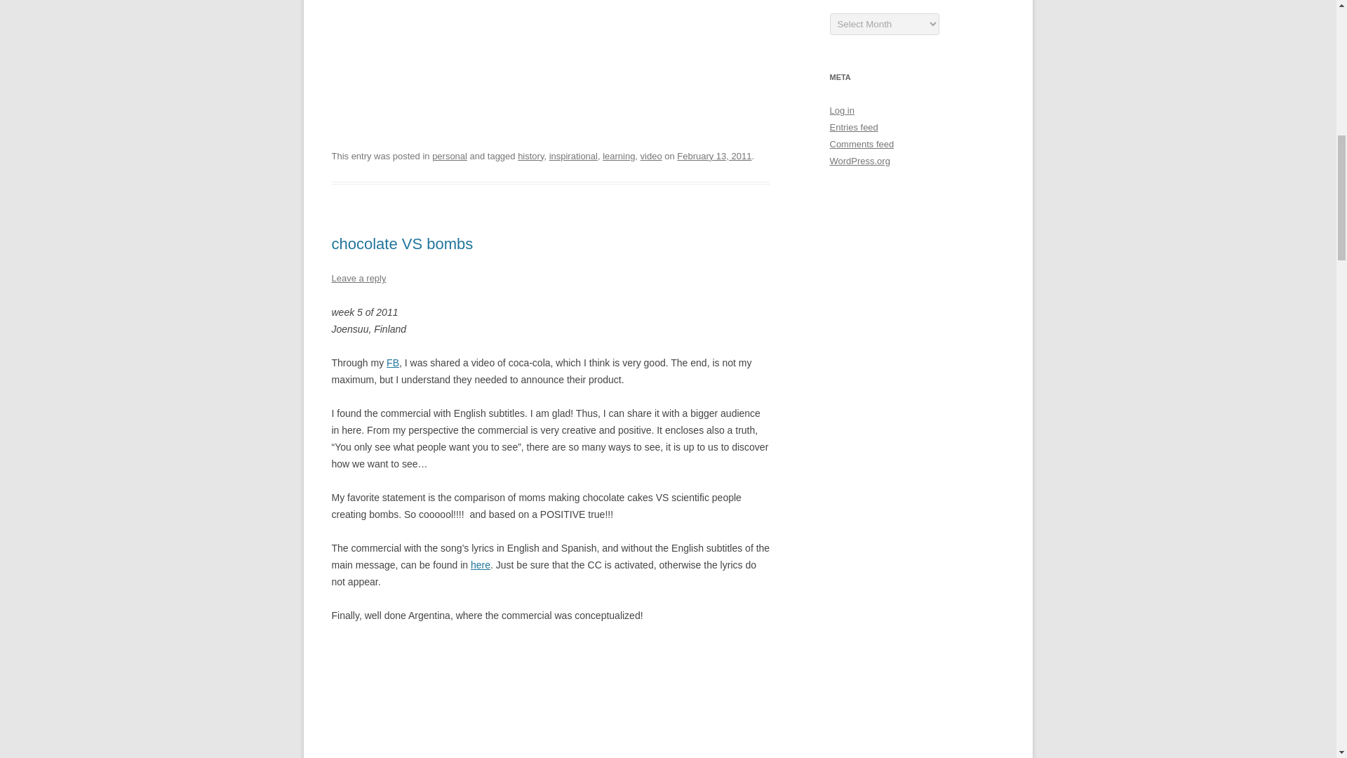 The width and height of the screenshot is (1347, 758). I want to click on Leave a reply, so click(358, 278).